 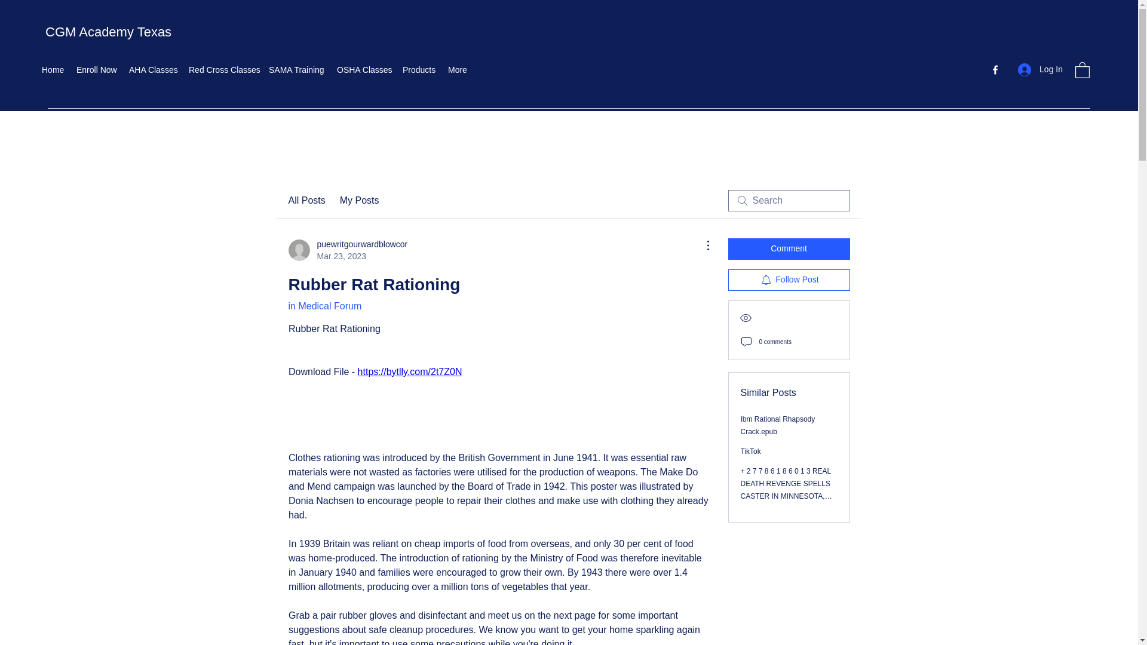 I want to click on CGM Academy Texas, so click(x=108, y=32).